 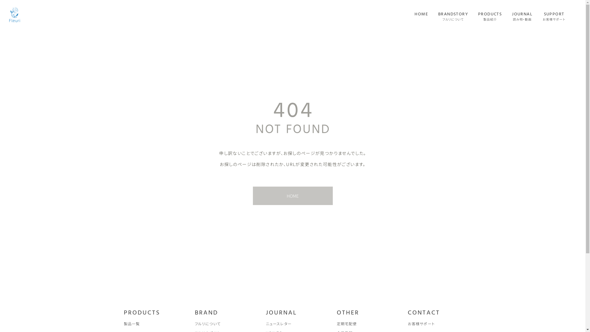 I want to click on JOURNAL, so click(x=281, y=313).